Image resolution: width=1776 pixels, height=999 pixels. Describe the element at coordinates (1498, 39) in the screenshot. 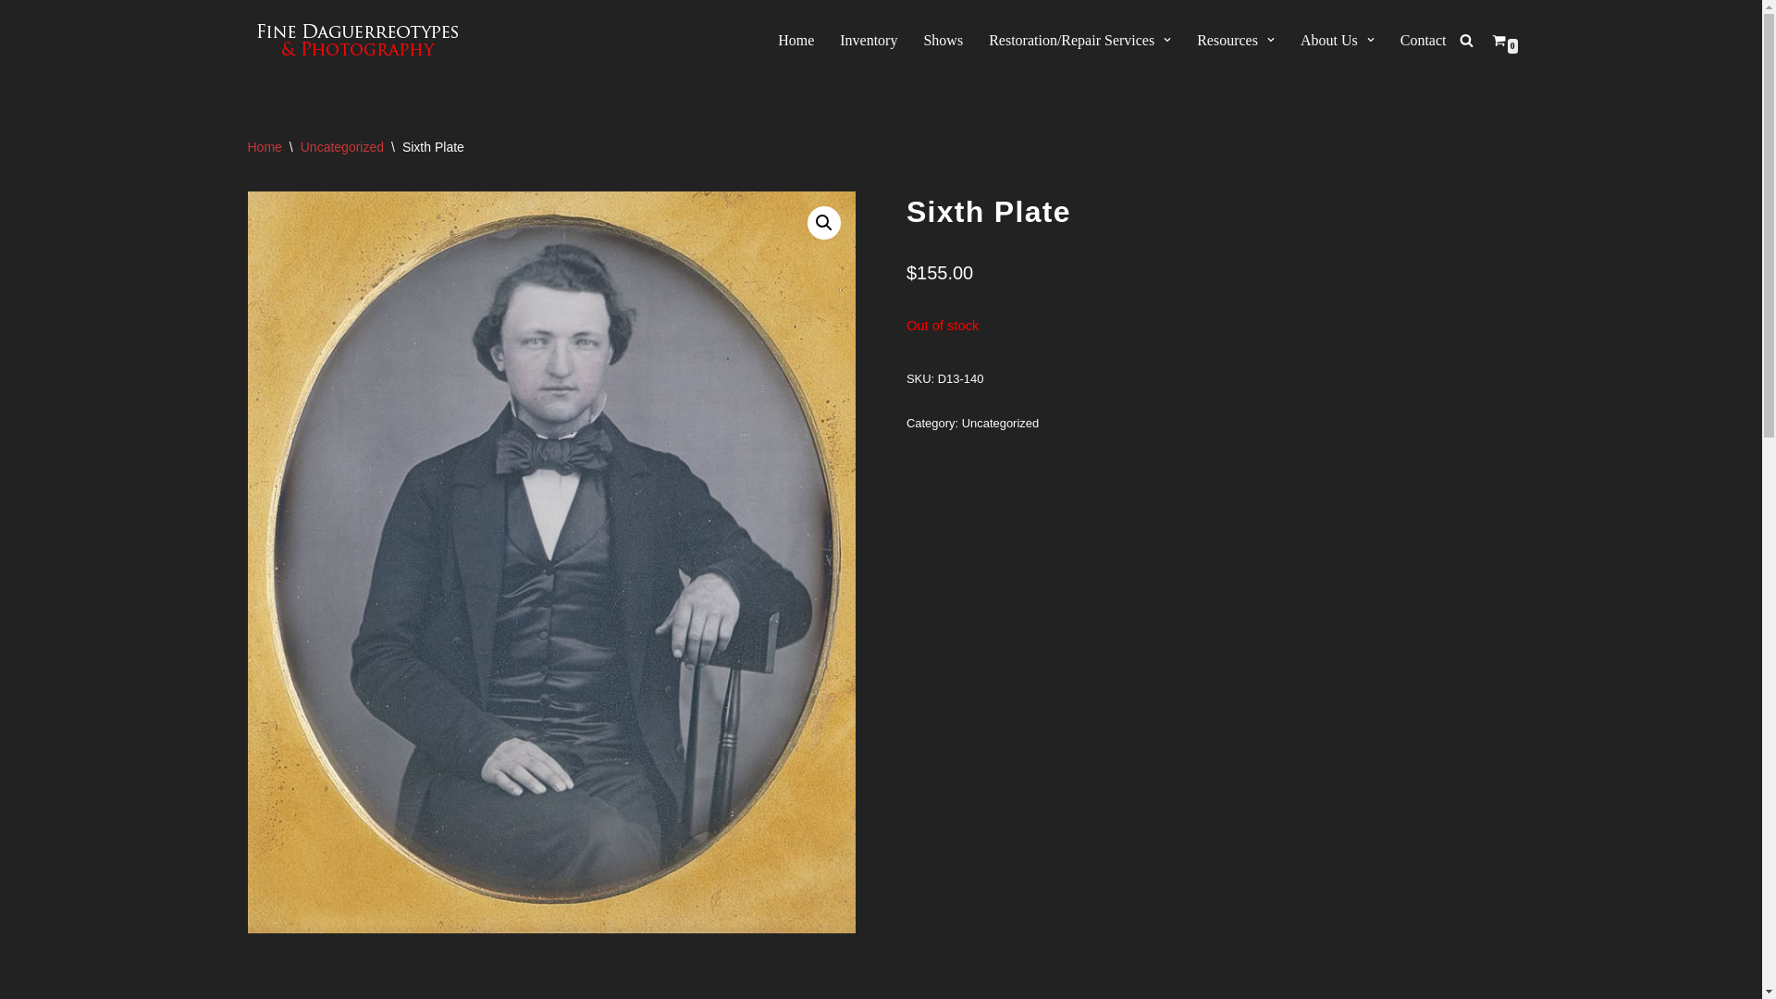

I see `0` at that location.